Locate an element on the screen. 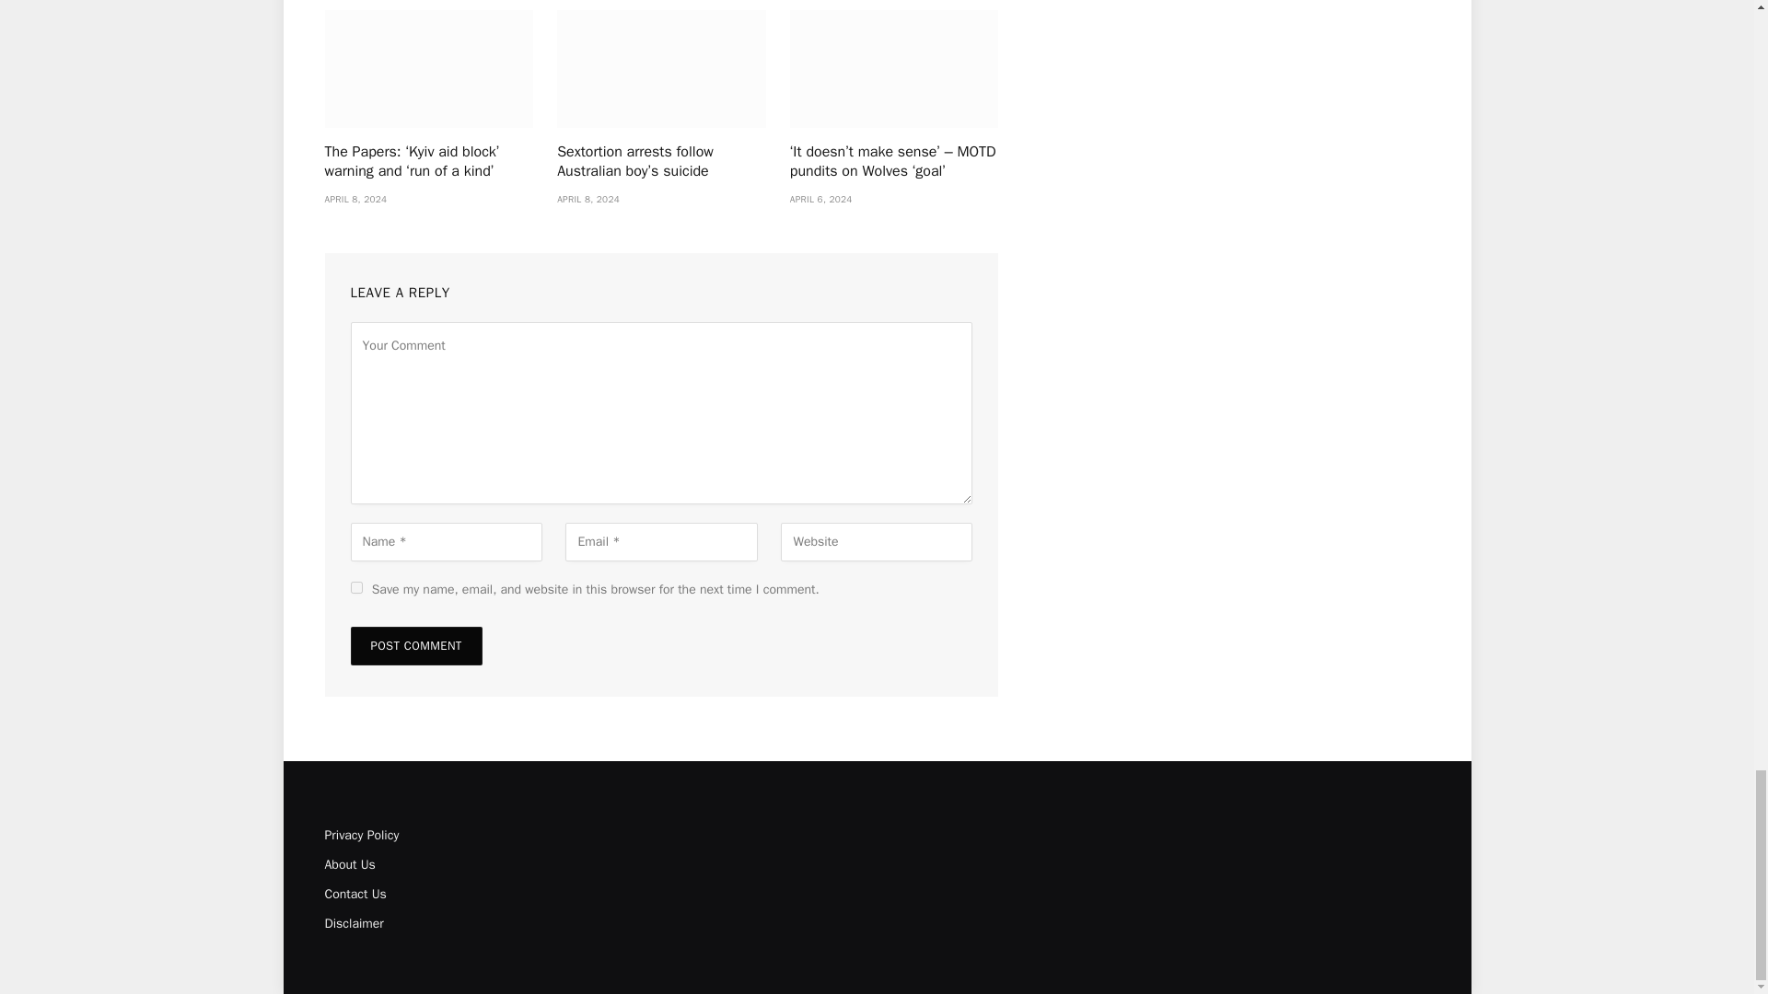  yes is located at coordinates (355, 587).